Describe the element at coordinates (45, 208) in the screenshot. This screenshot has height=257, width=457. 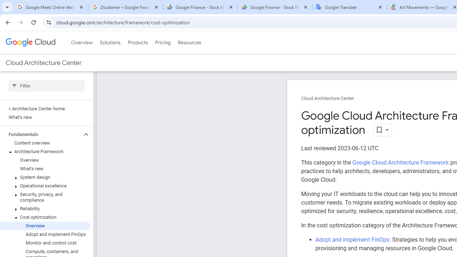
I see `Reliability` at that location.